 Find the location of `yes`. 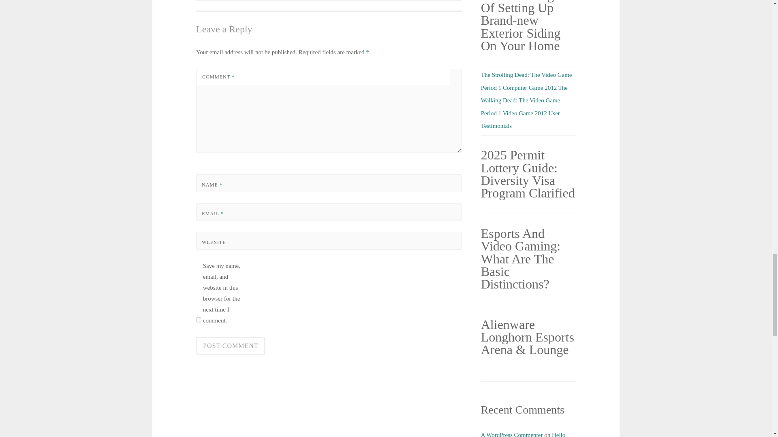

yes is located at coordinates (199, 320).